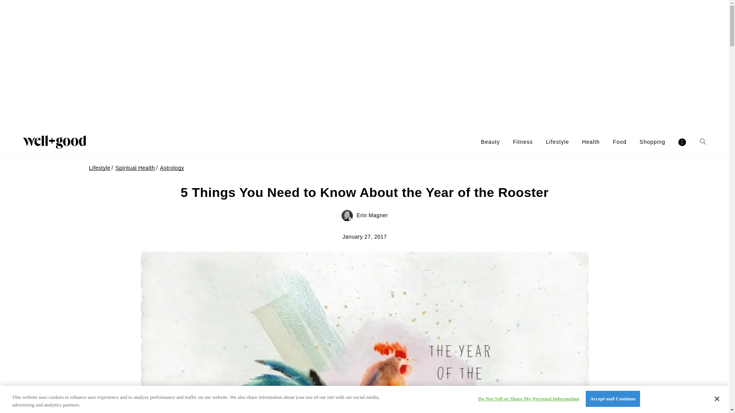 This screenshot has width=735, height=413. Describe the element at coordinates (523, 142) in the screenshot. I see `Fitness` at that location.